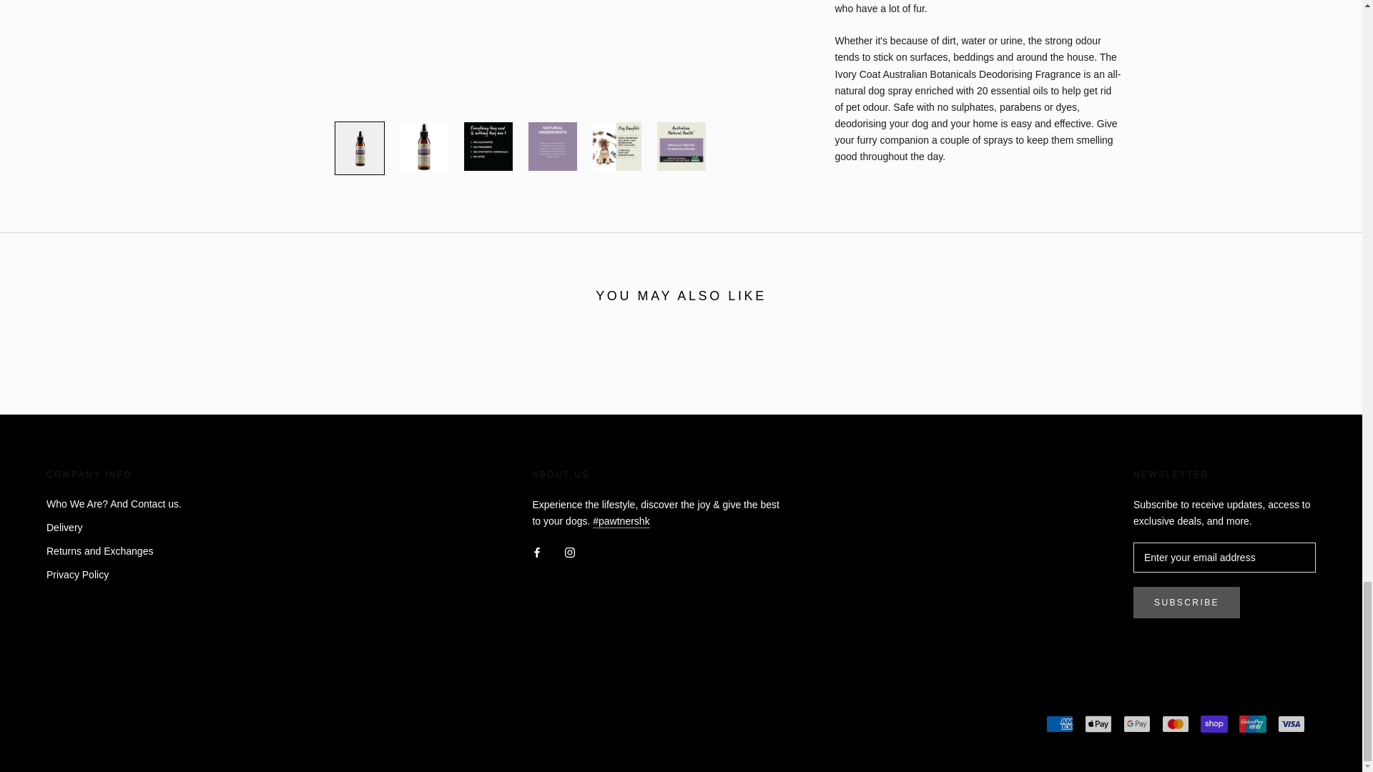 Image resolution: width=1373 pixels, height=772 pixels. I want to click on Shop Pay, so click(1214, 723).